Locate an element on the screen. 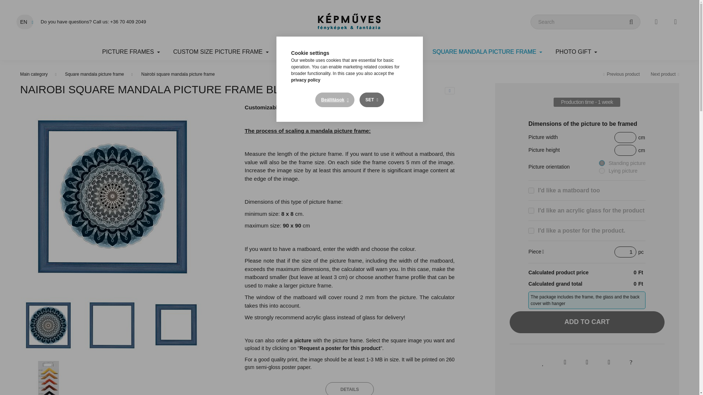  Nairobi square mandala picture frame blue is located at coordinates (48, 378).